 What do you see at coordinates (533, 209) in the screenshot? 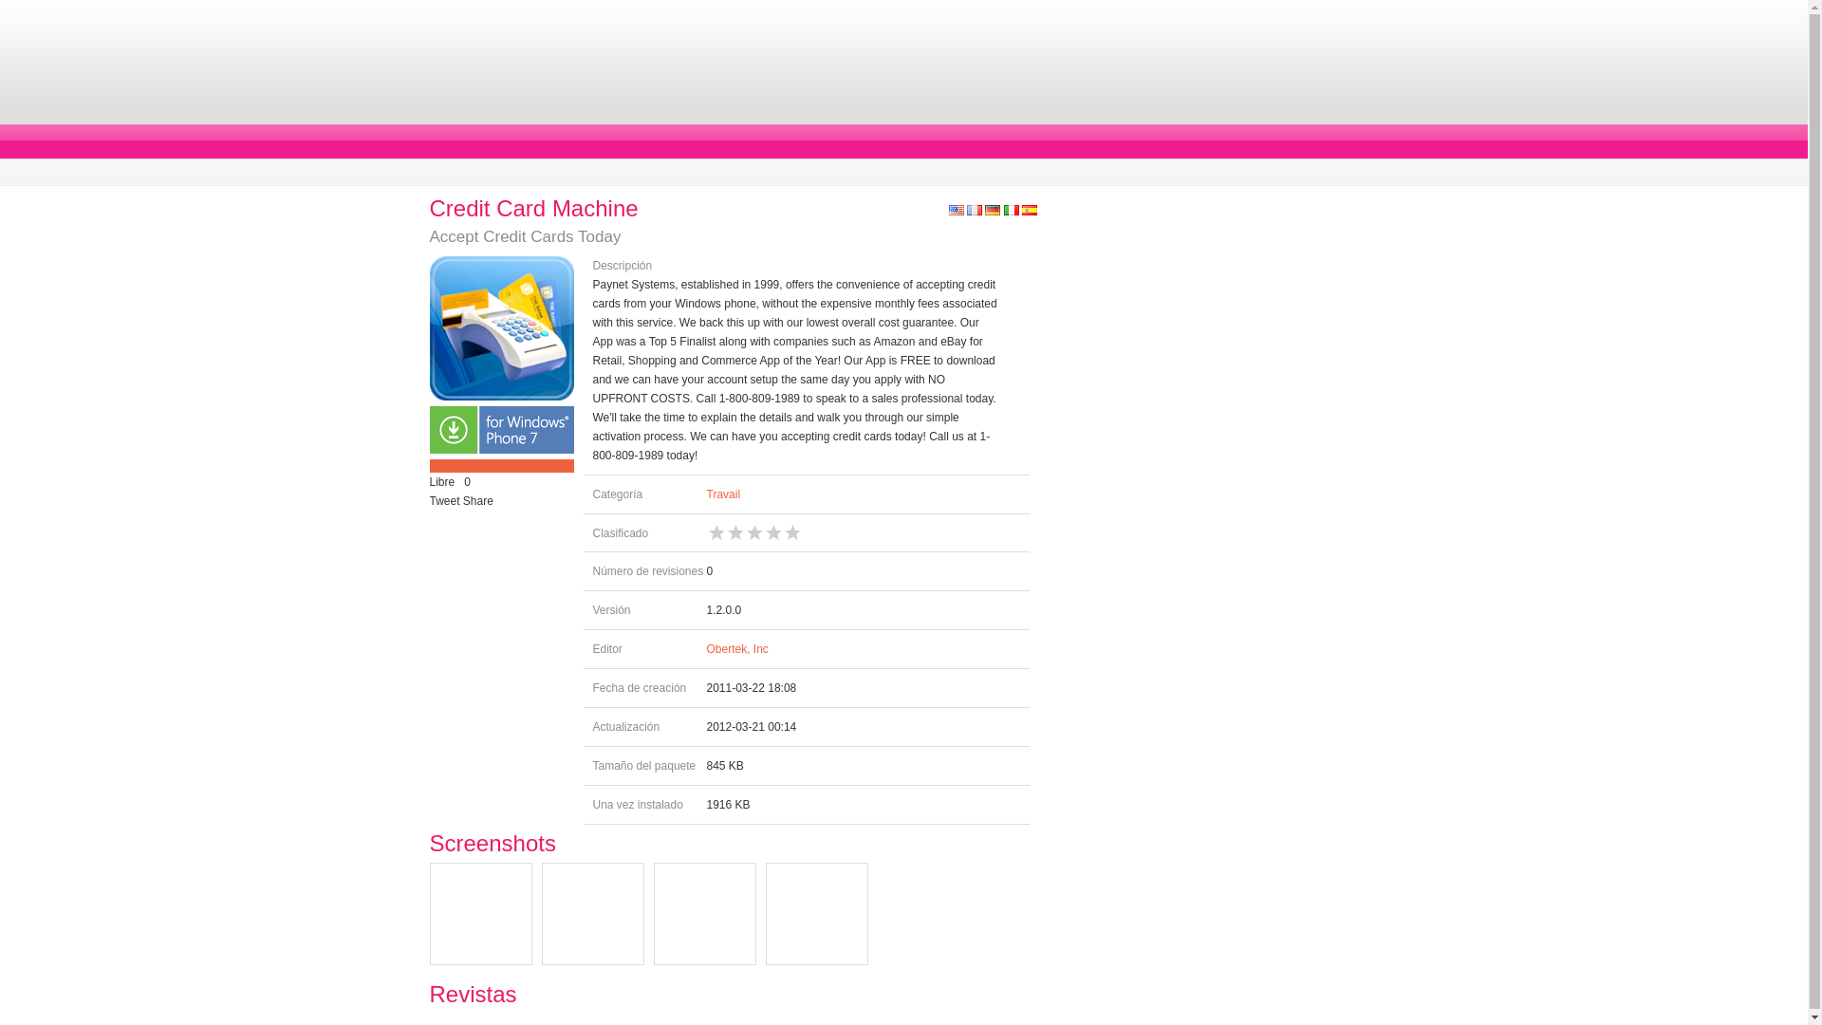
I see `Credit Card Machine's details` at bounding box center [533, 209].